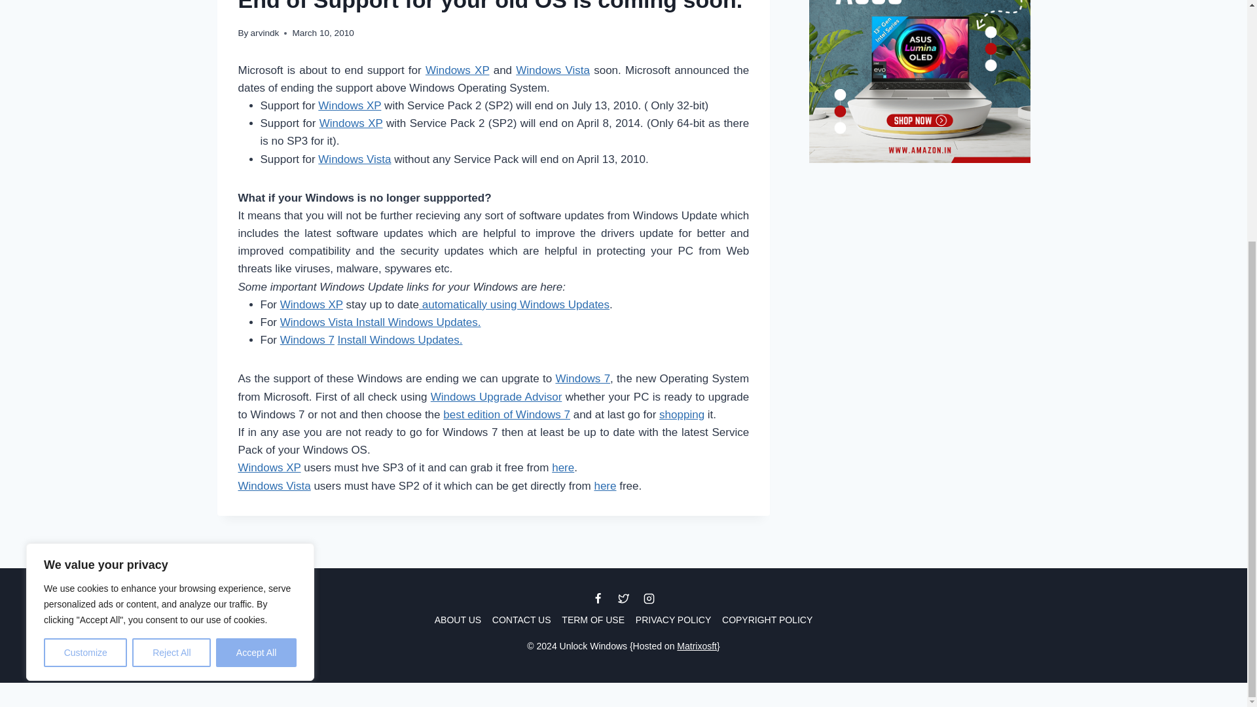  I want to click on Windows Vista Install Windows Updates., so click(381, 322).